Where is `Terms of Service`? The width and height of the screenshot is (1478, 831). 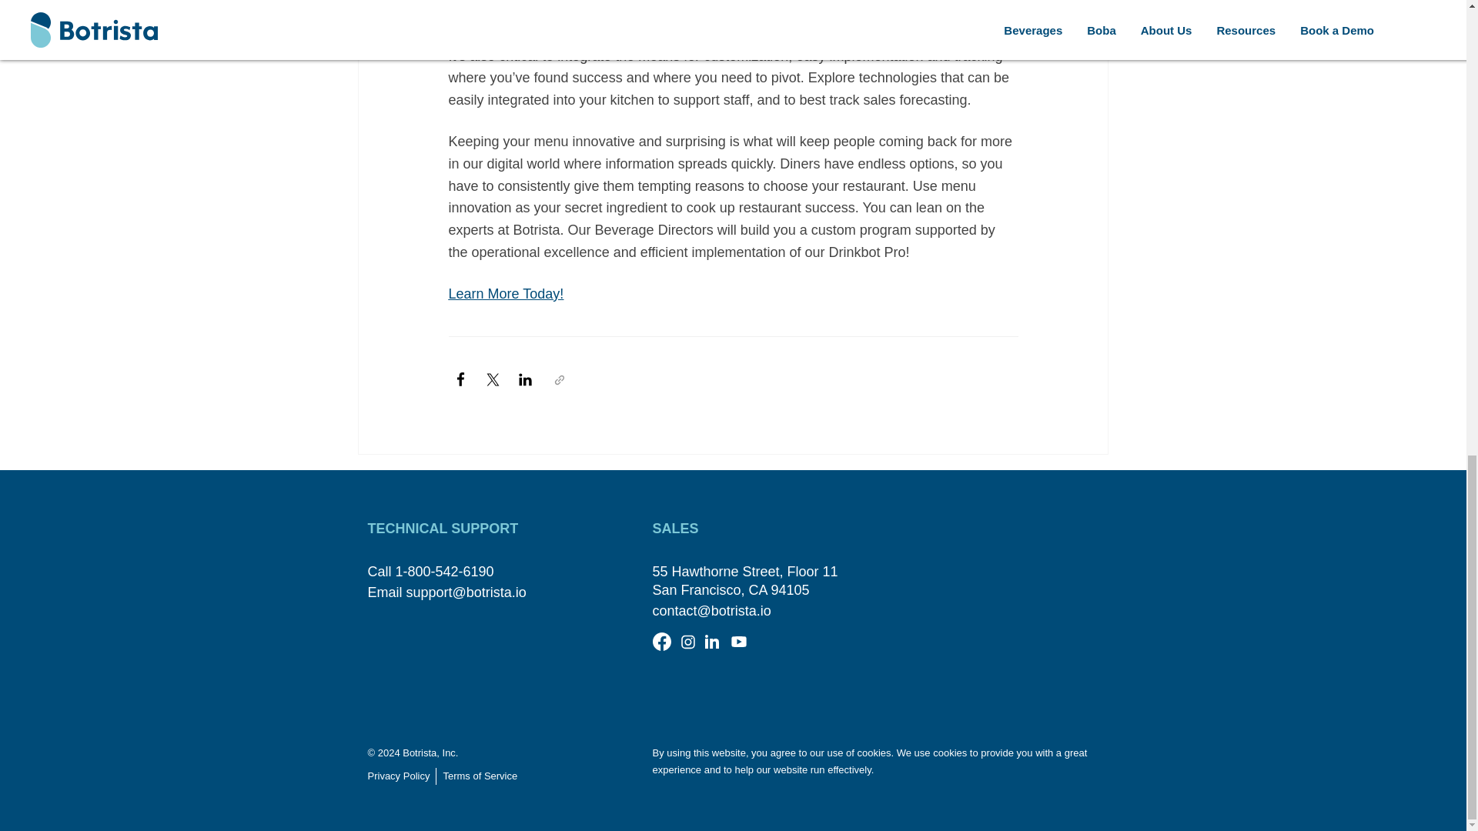
Terms of Service is located at coordinates (480, 776).